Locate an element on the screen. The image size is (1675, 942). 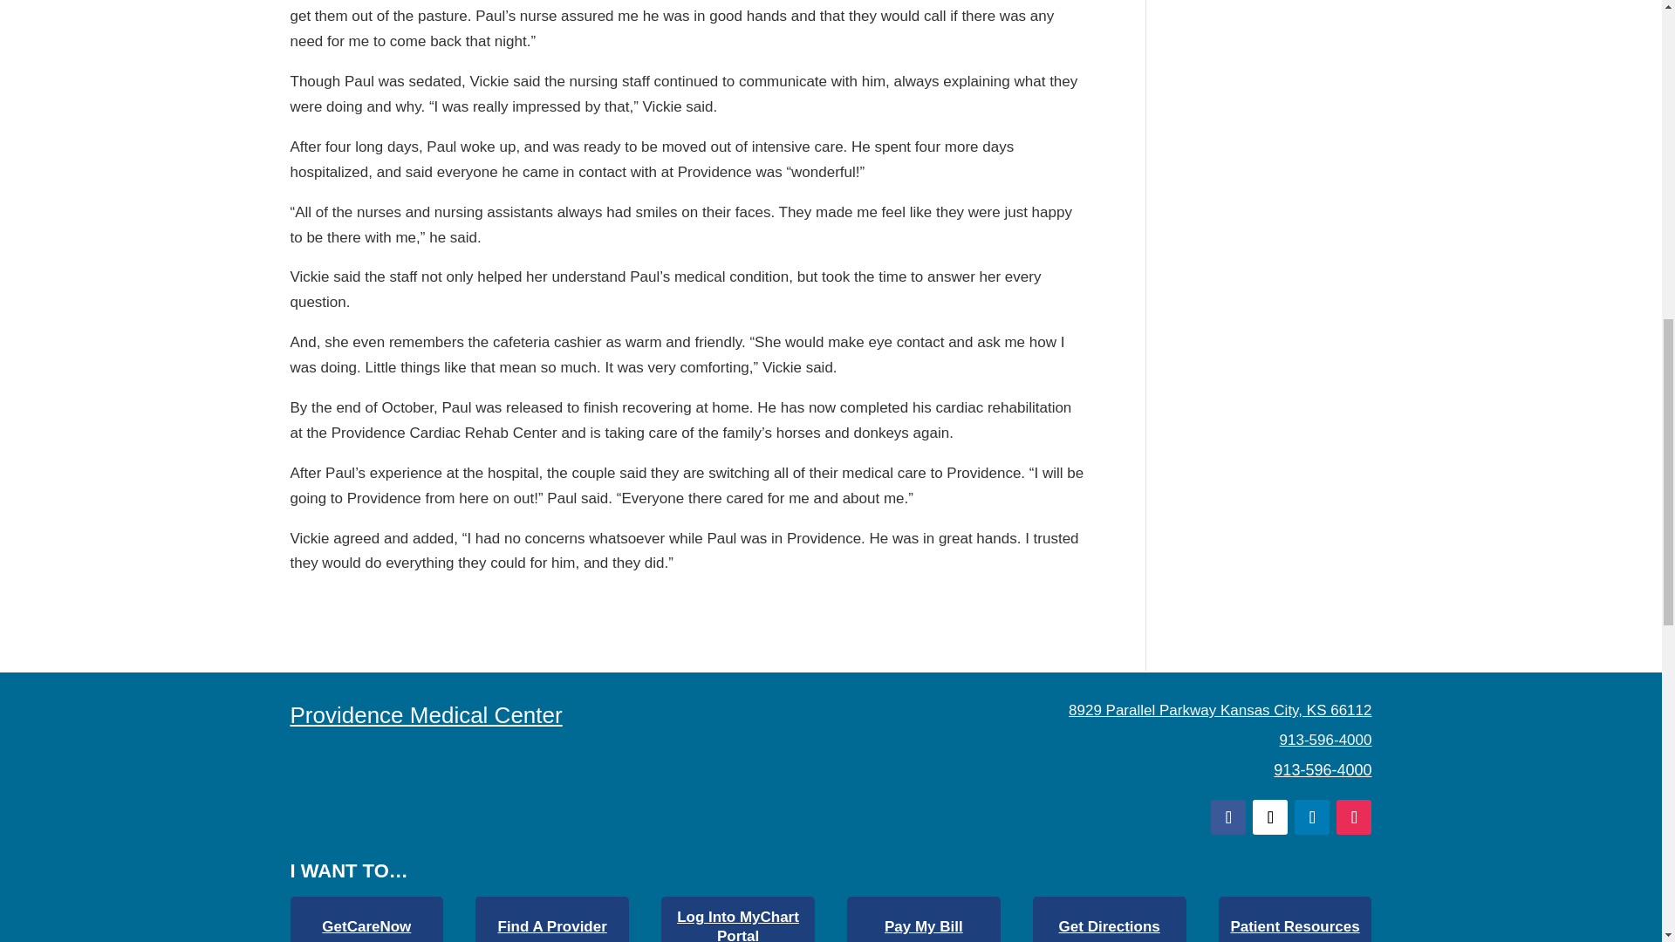
913-596-4000 is located at coordinates (1323, 769).